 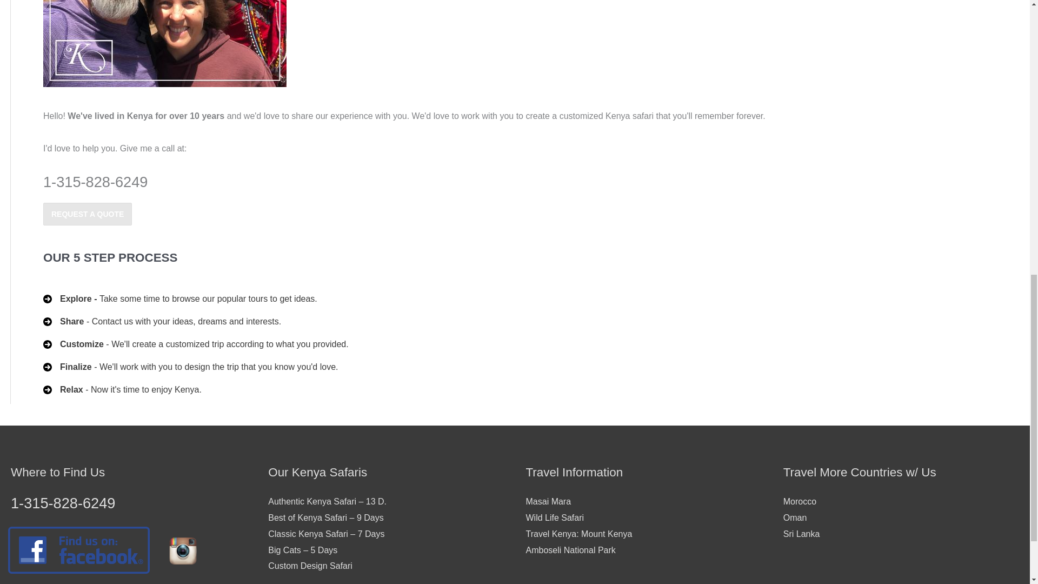 What do you see at coordinates (801, 533) in the screenshot?
I see `Sri Lanka` at bounding box center [801, 533].